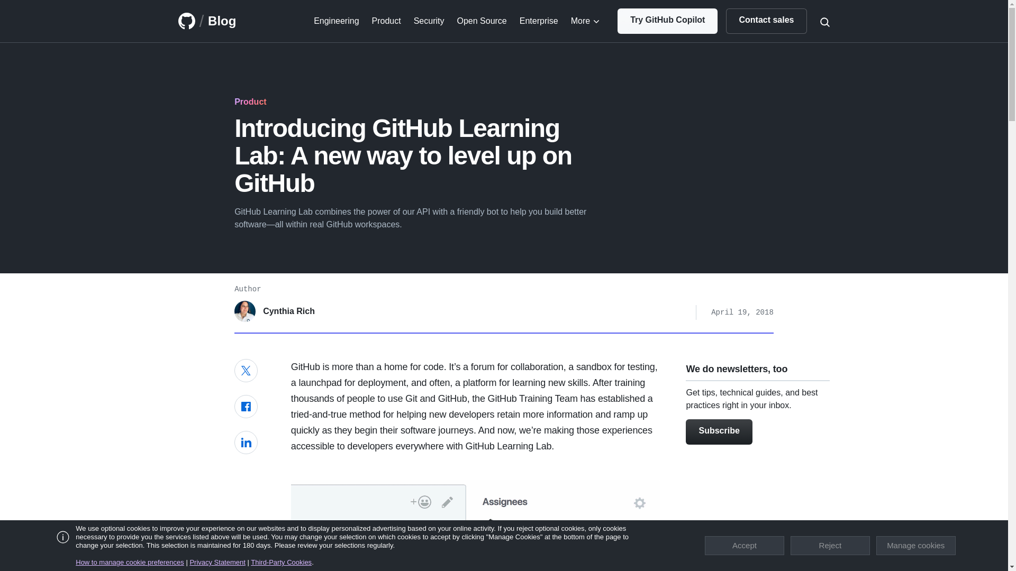  Describe the element at coordinates (429, 21) in the screenshot. I see `Security` at that location.